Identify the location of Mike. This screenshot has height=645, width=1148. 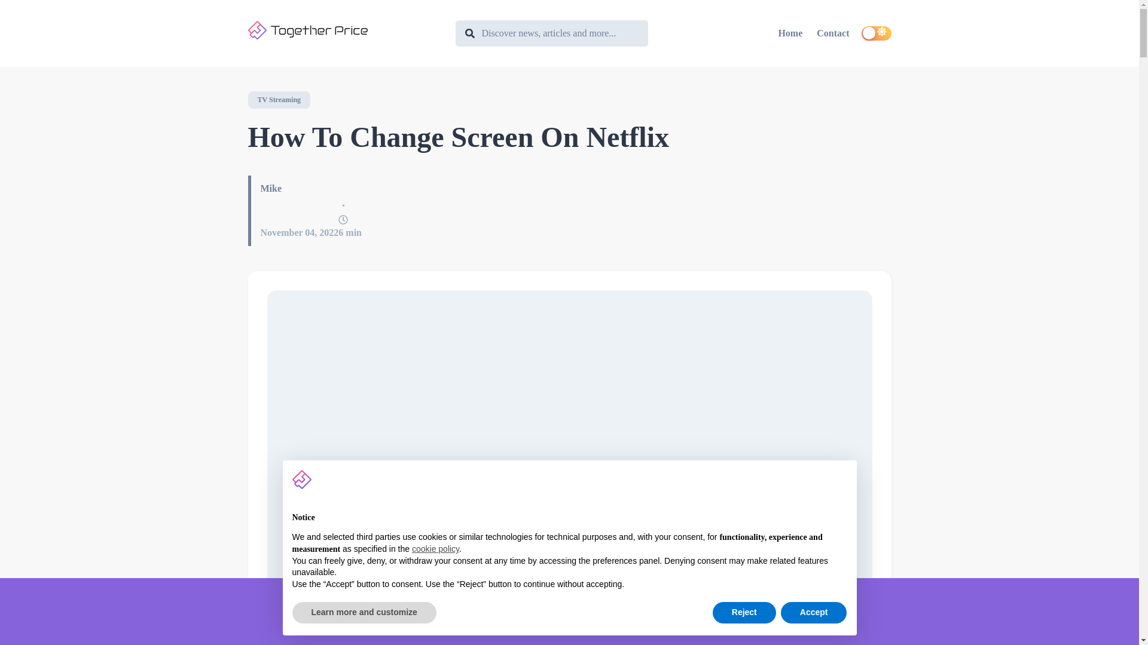
(271, 188).